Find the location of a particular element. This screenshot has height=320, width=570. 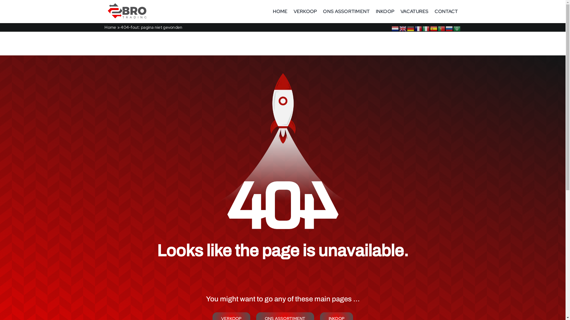

Spanish is located at coordinates (434, 28).